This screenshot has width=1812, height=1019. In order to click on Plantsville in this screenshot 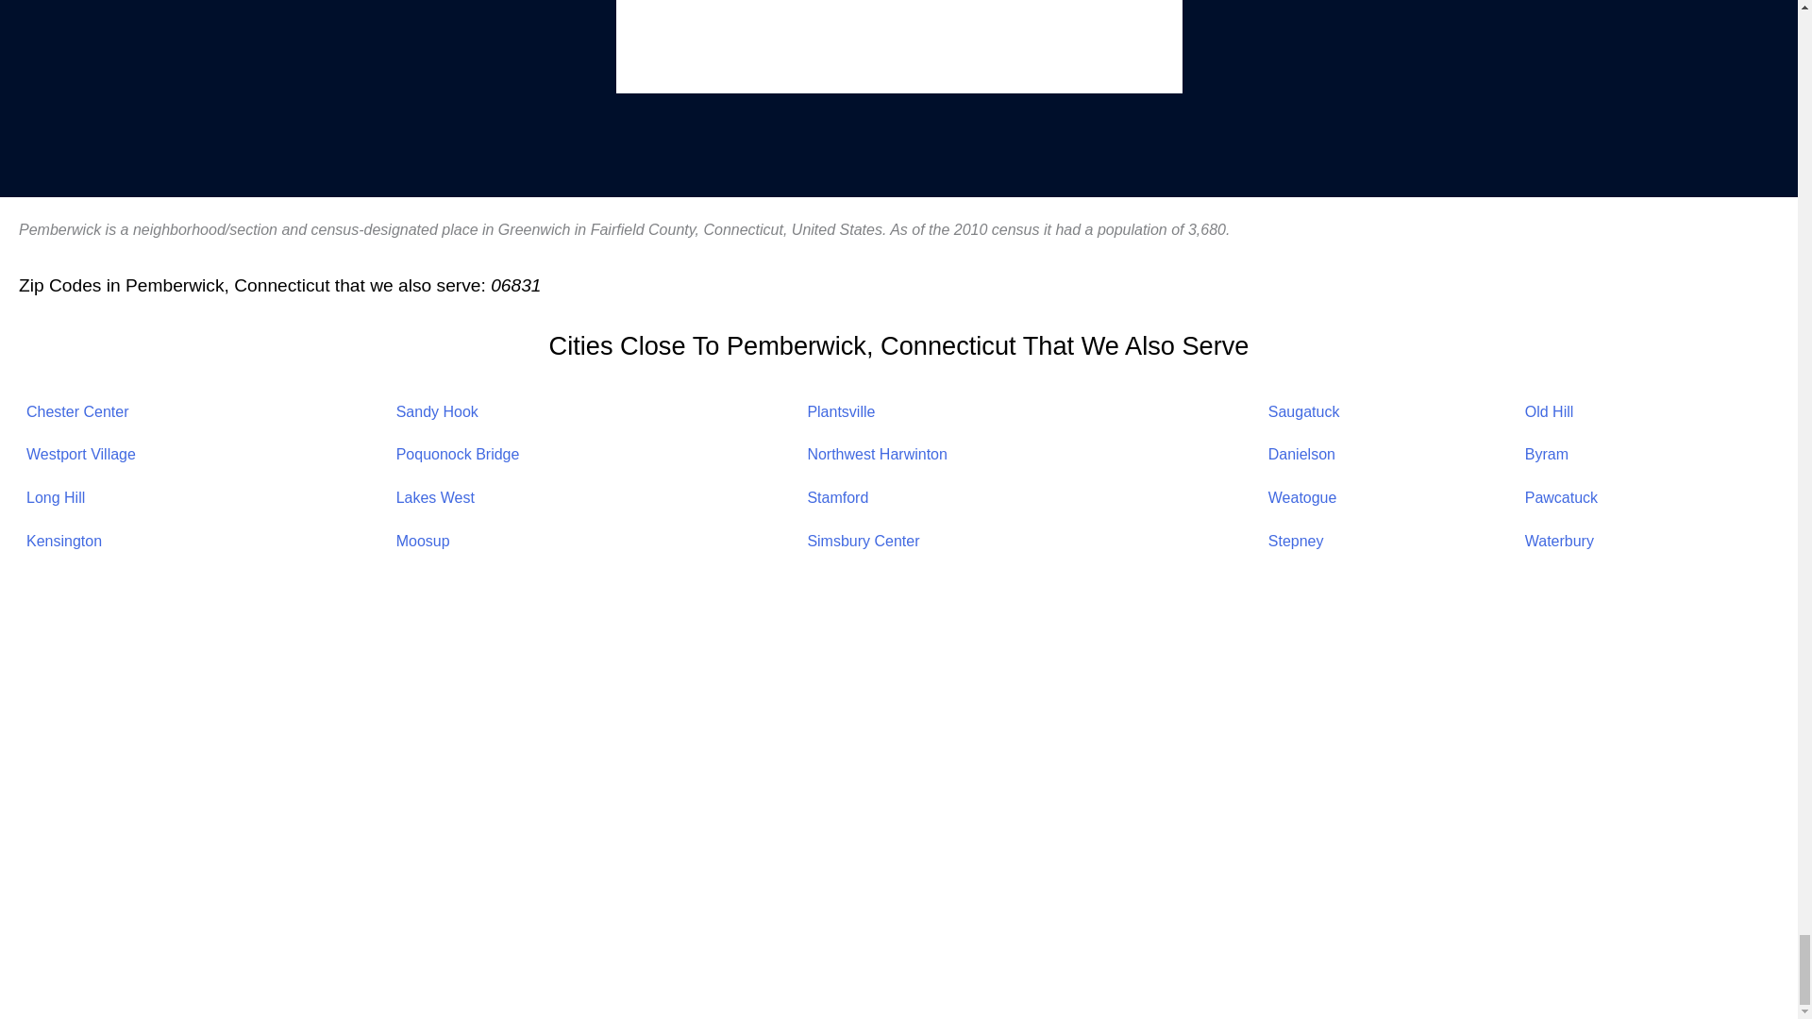, I will do `click(840, 411)`.